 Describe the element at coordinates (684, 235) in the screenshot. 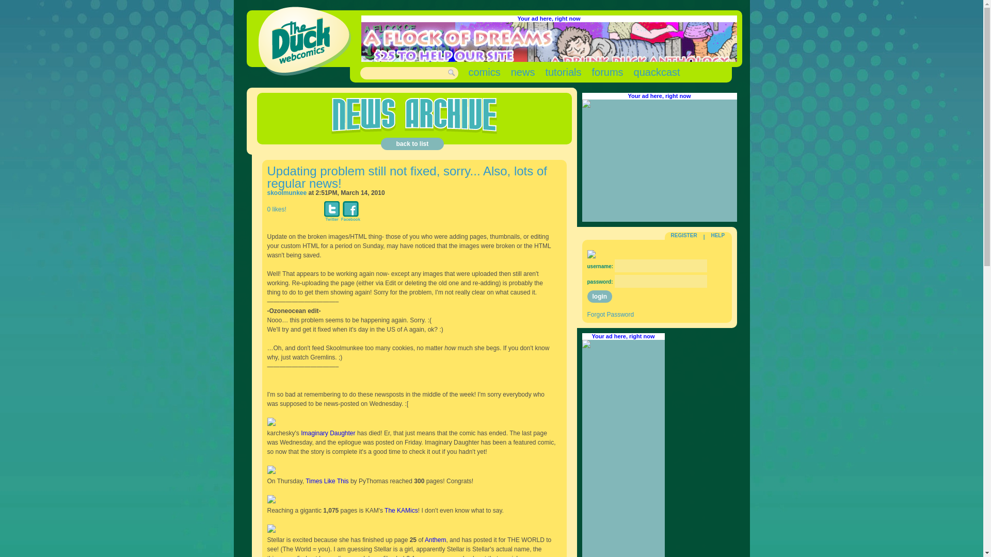

I see `REGISTER` at that location.